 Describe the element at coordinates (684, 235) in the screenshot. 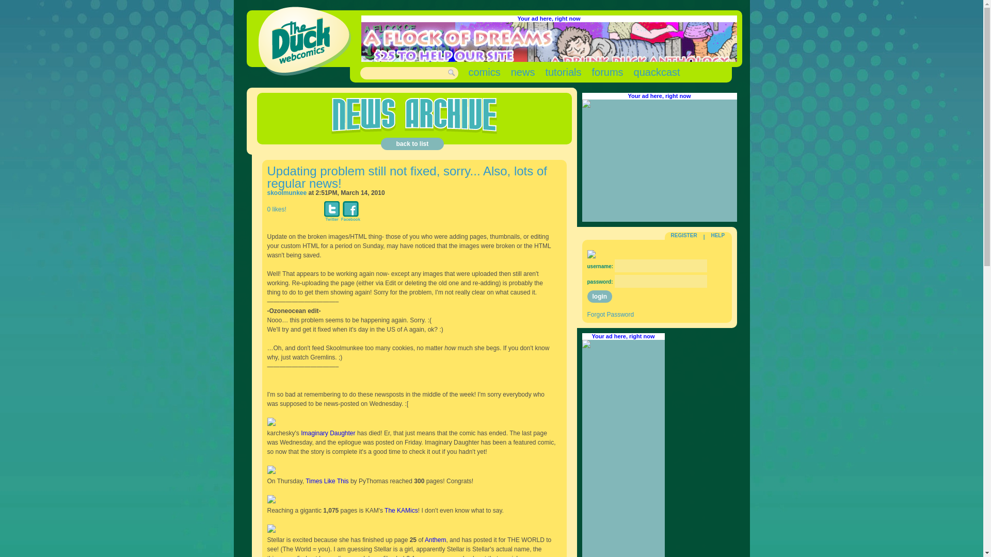

I see `REGISTER` at that location.